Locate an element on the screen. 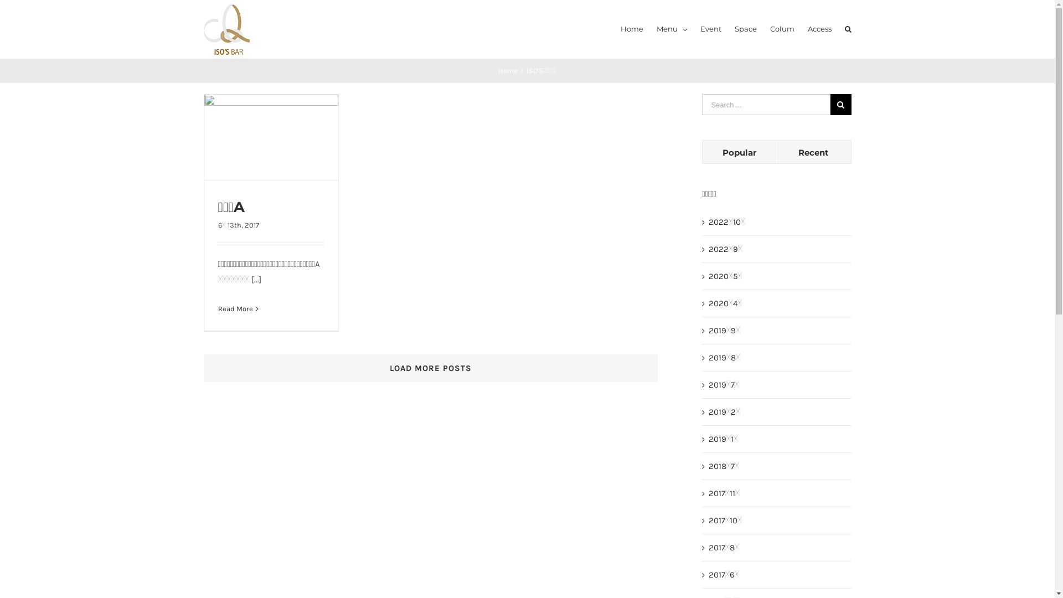  Read More is located at coordinates (236, 309).